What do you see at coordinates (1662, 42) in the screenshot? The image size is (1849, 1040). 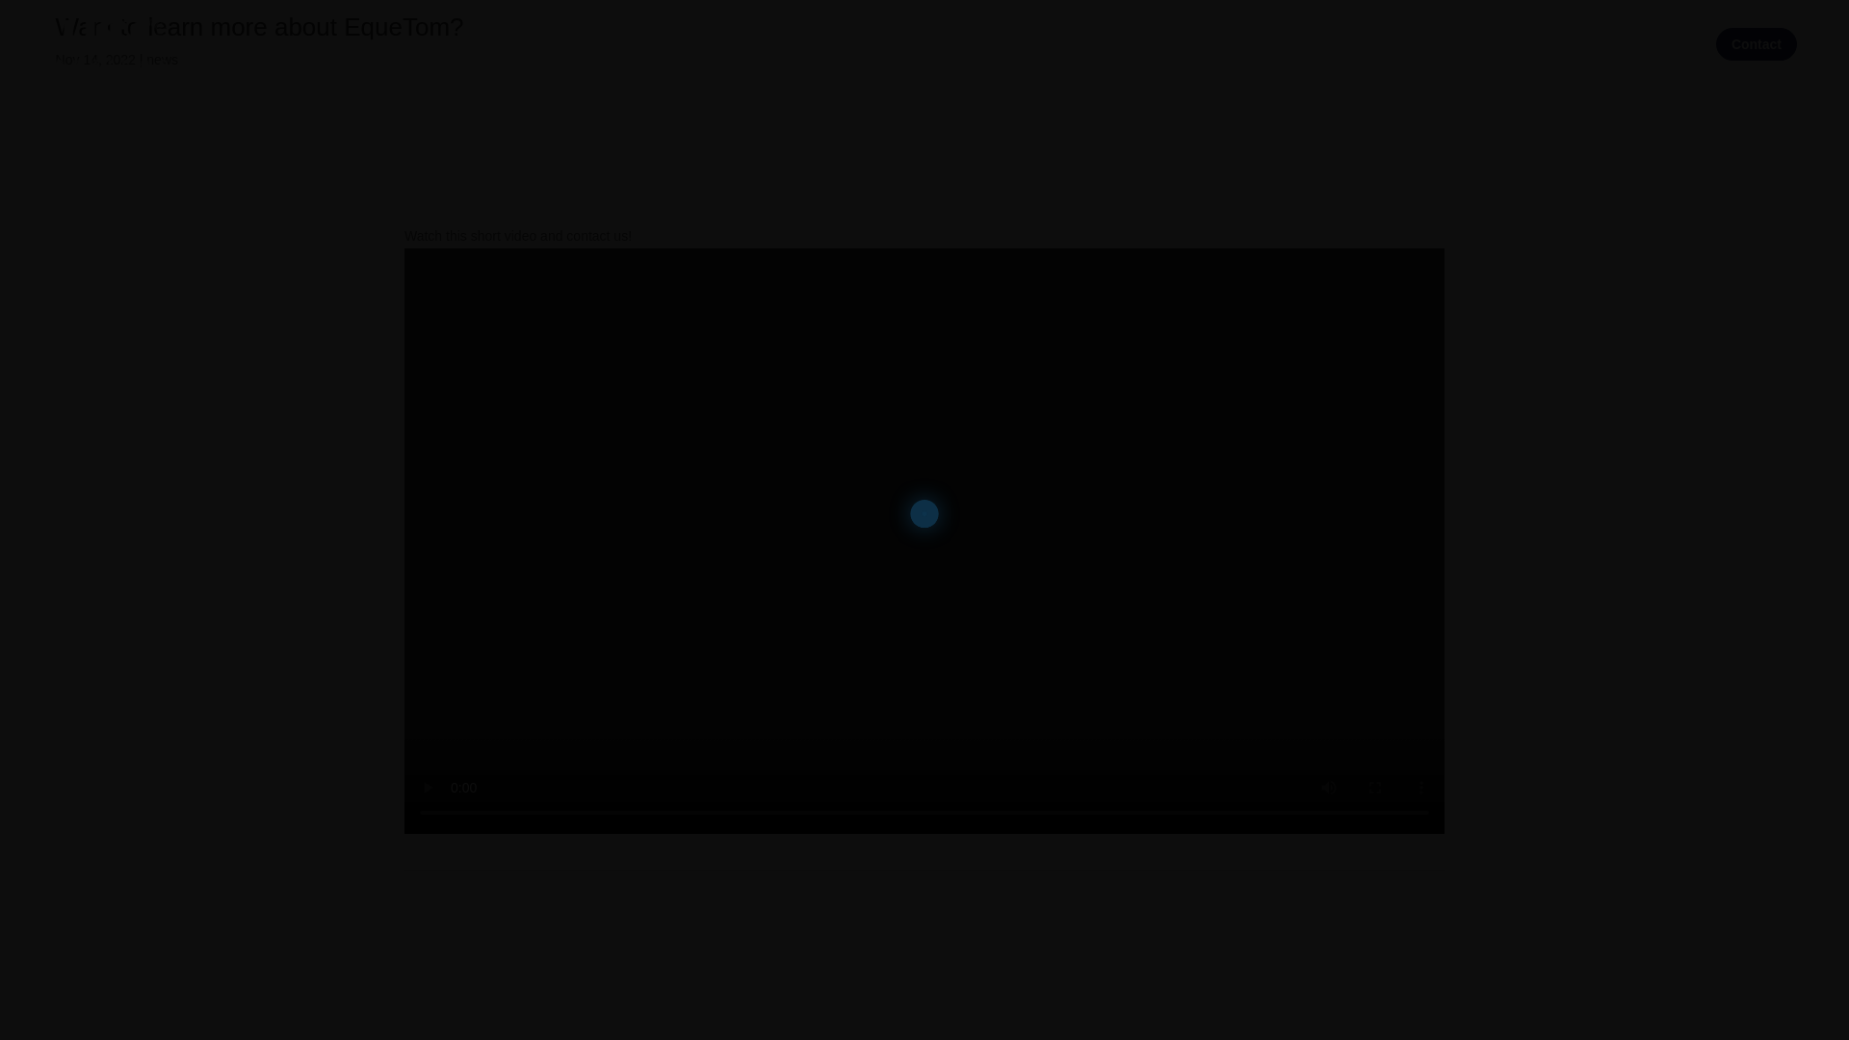 I see `News` at bounding box center [1662, 42].